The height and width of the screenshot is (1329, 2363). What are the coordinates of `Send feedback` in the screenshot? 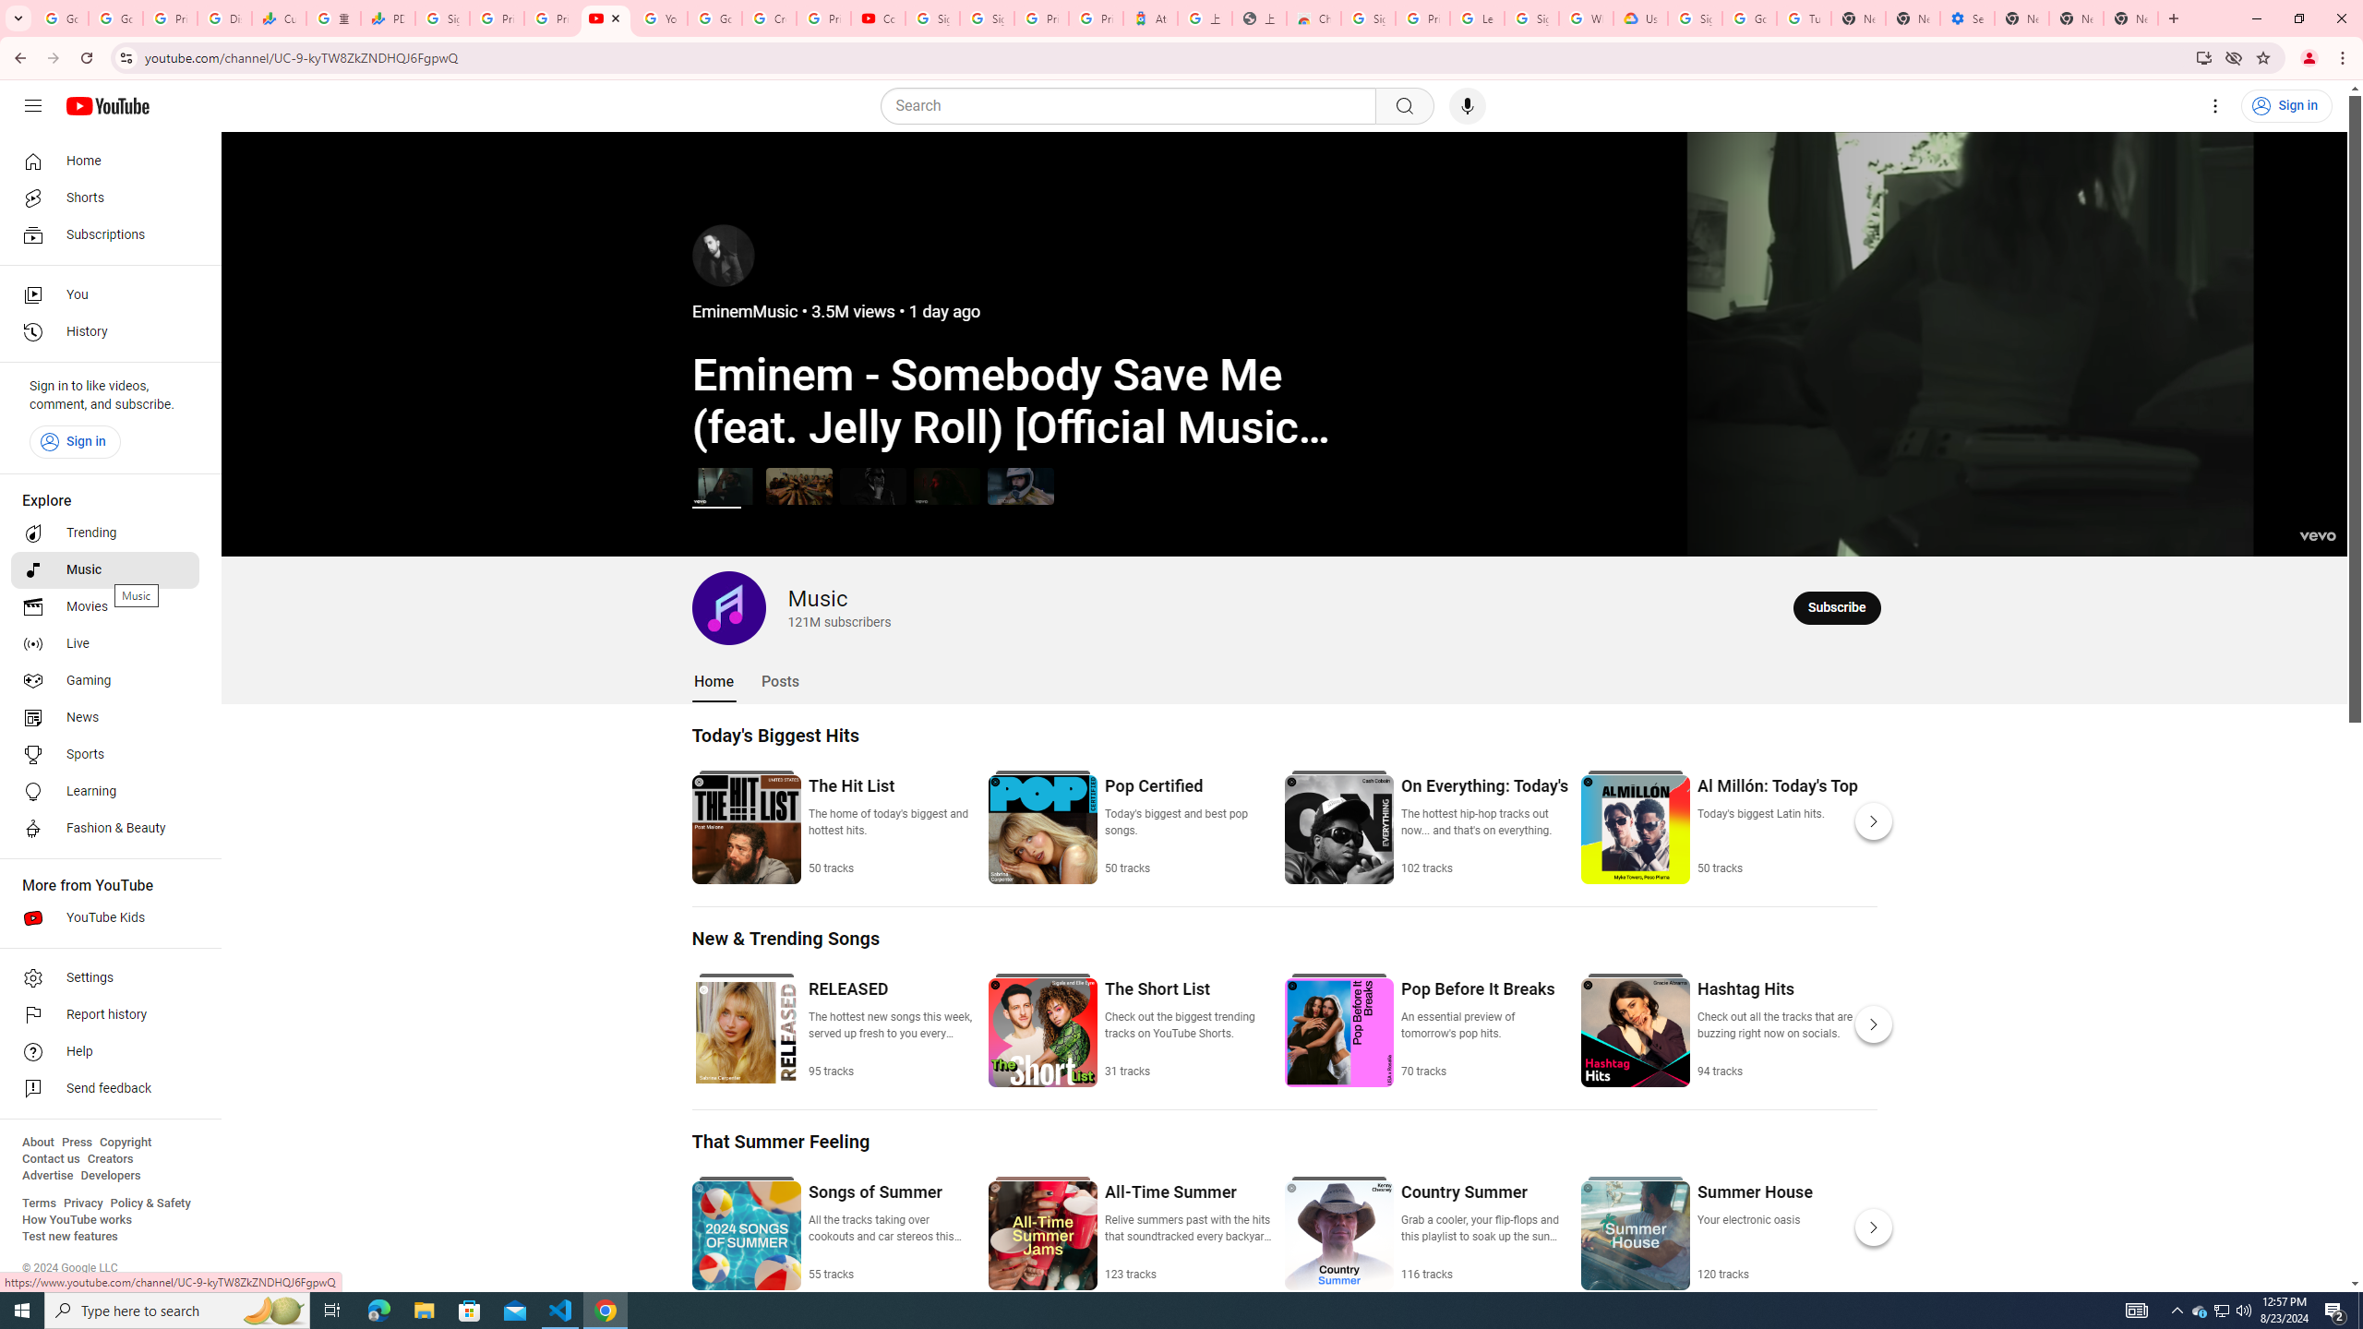 It's located at (105, 1089).